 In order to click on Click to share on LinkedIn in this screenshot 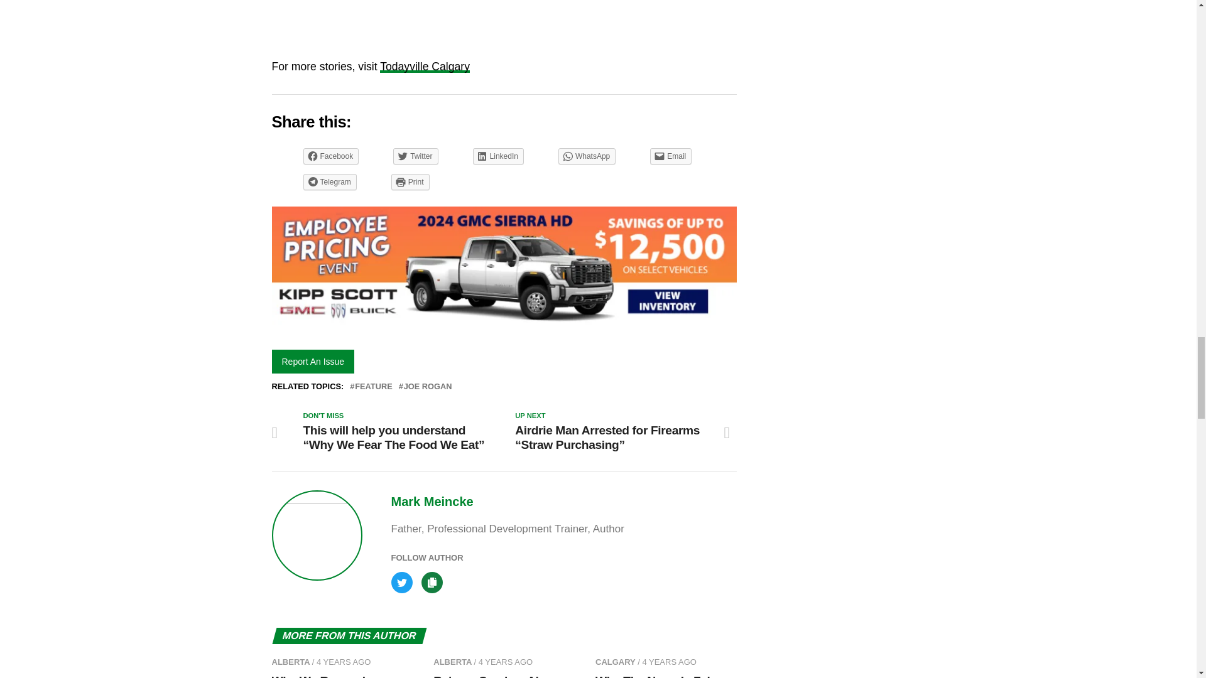, I will do `click(497, 156)`.